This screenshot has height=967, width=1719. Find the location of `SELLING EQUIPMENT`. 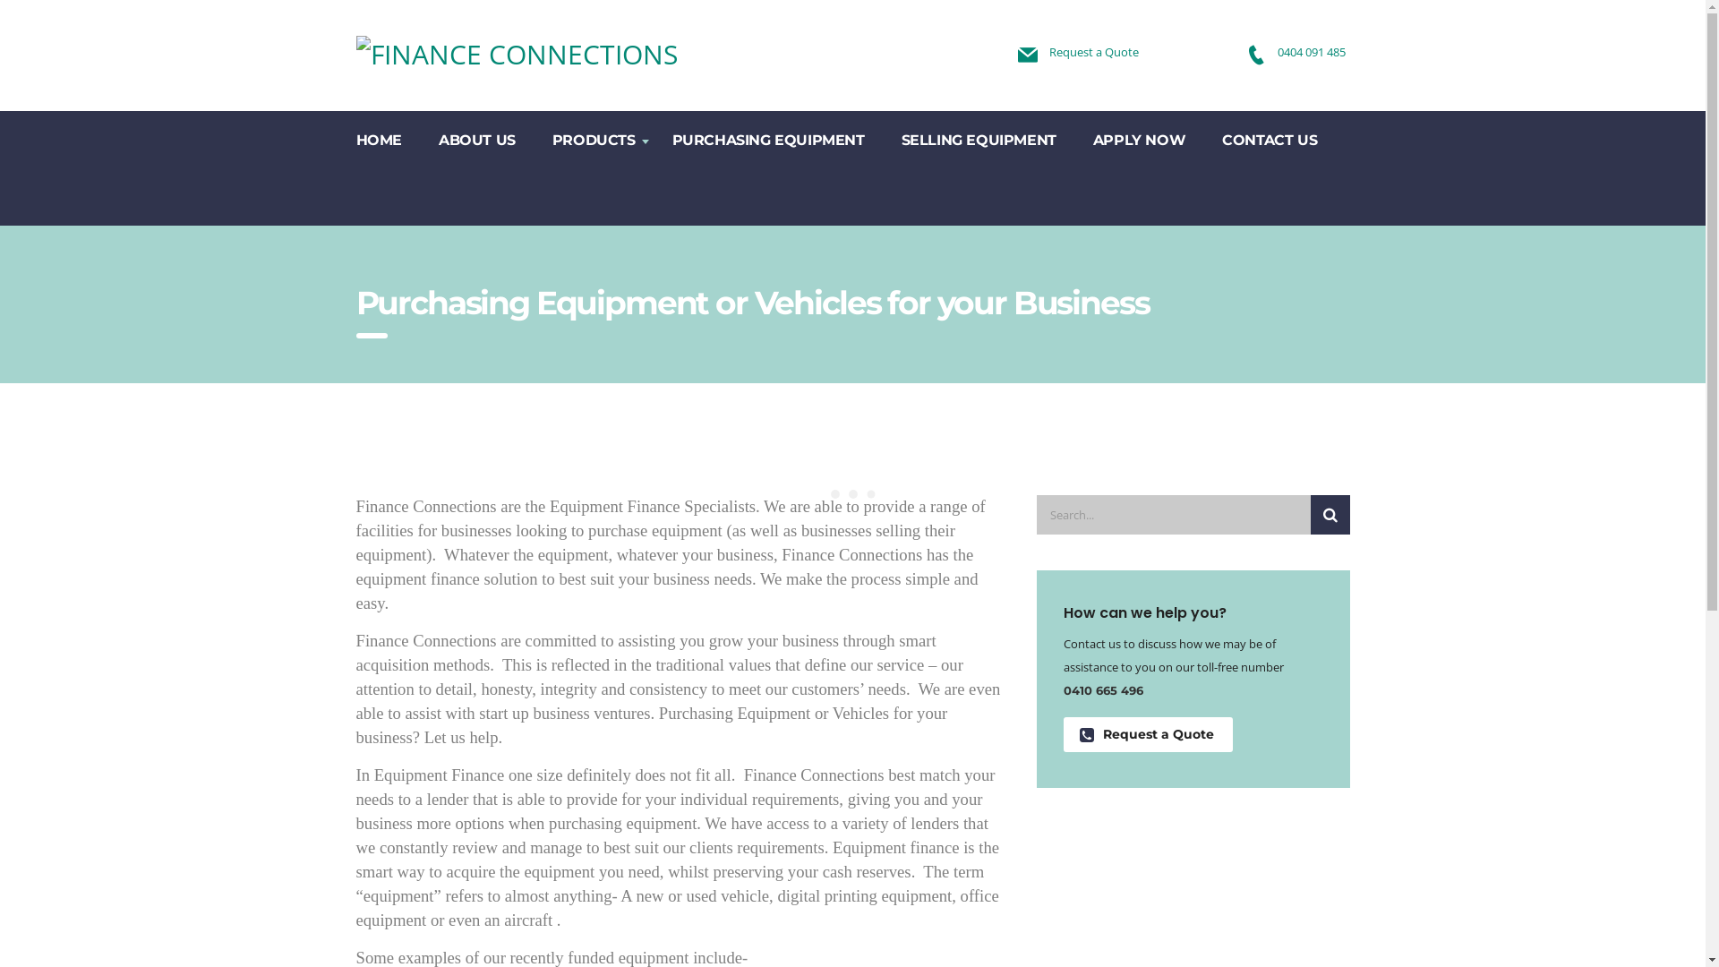

SELLING EQUIPMENT is located at coordinates (979, 140).